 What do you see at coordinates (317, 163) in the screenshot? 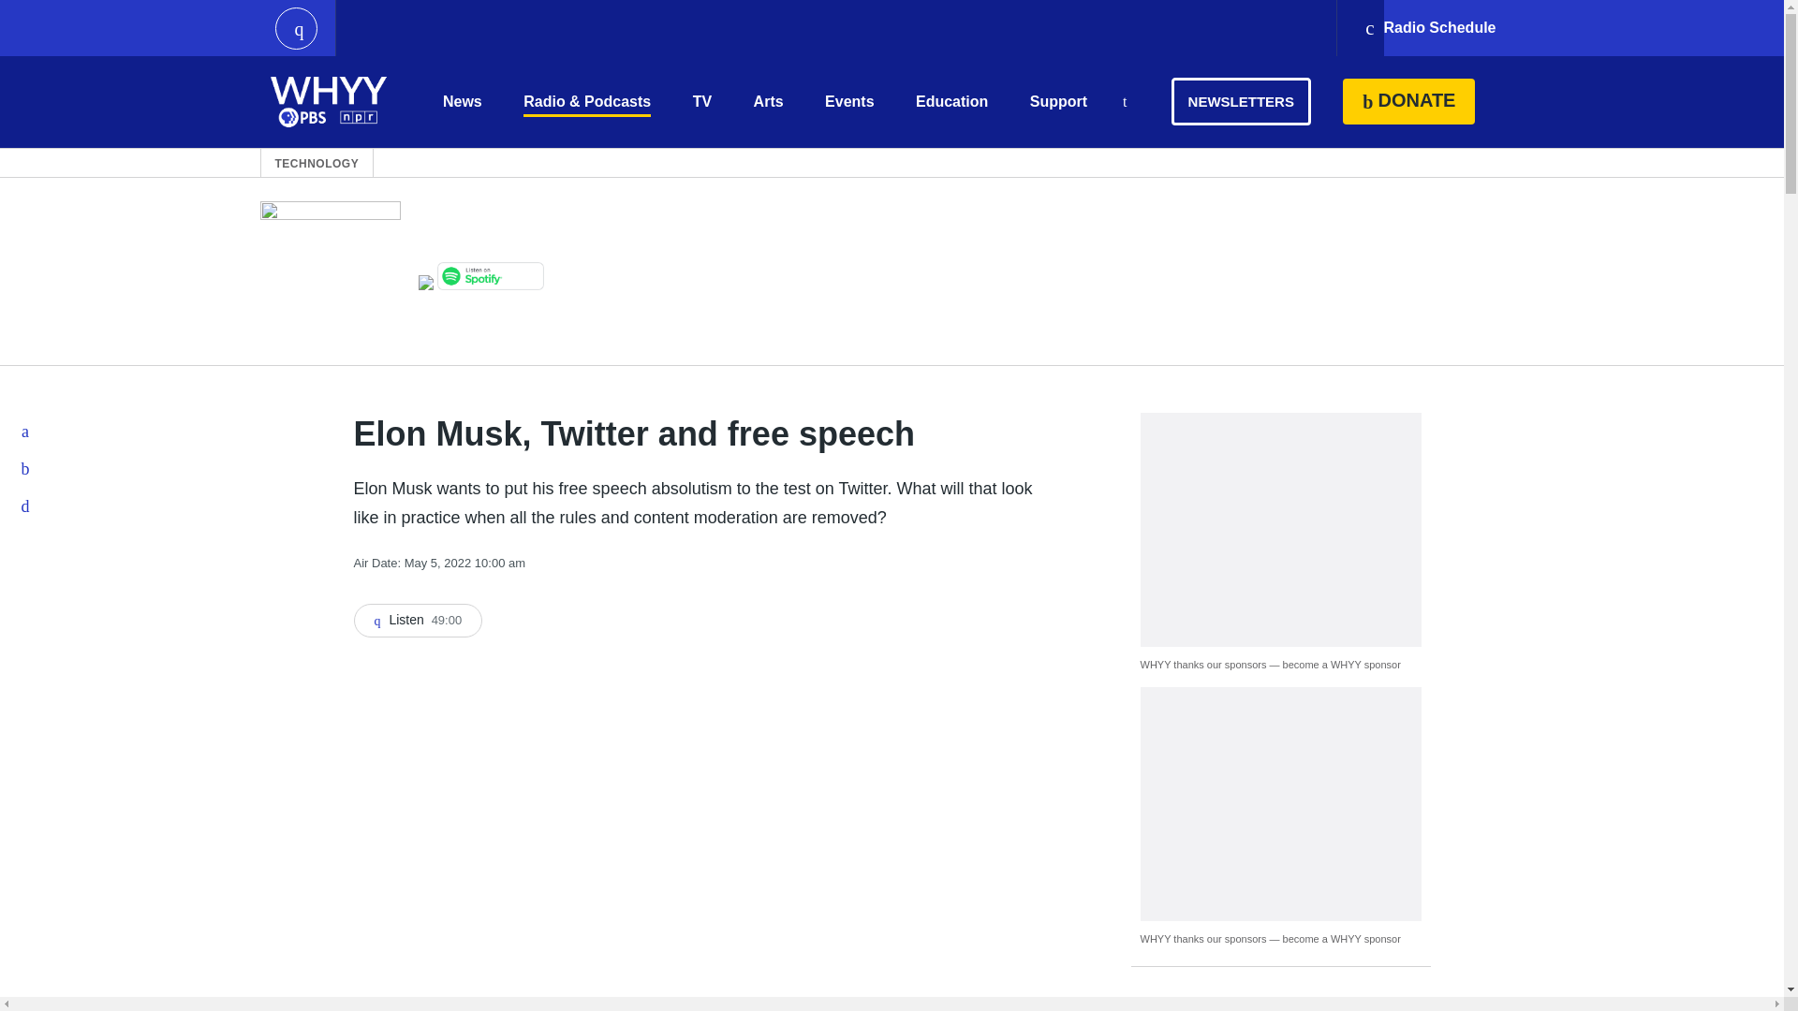
I see `TECHNOLOGY` at bounding box center [317, 163].